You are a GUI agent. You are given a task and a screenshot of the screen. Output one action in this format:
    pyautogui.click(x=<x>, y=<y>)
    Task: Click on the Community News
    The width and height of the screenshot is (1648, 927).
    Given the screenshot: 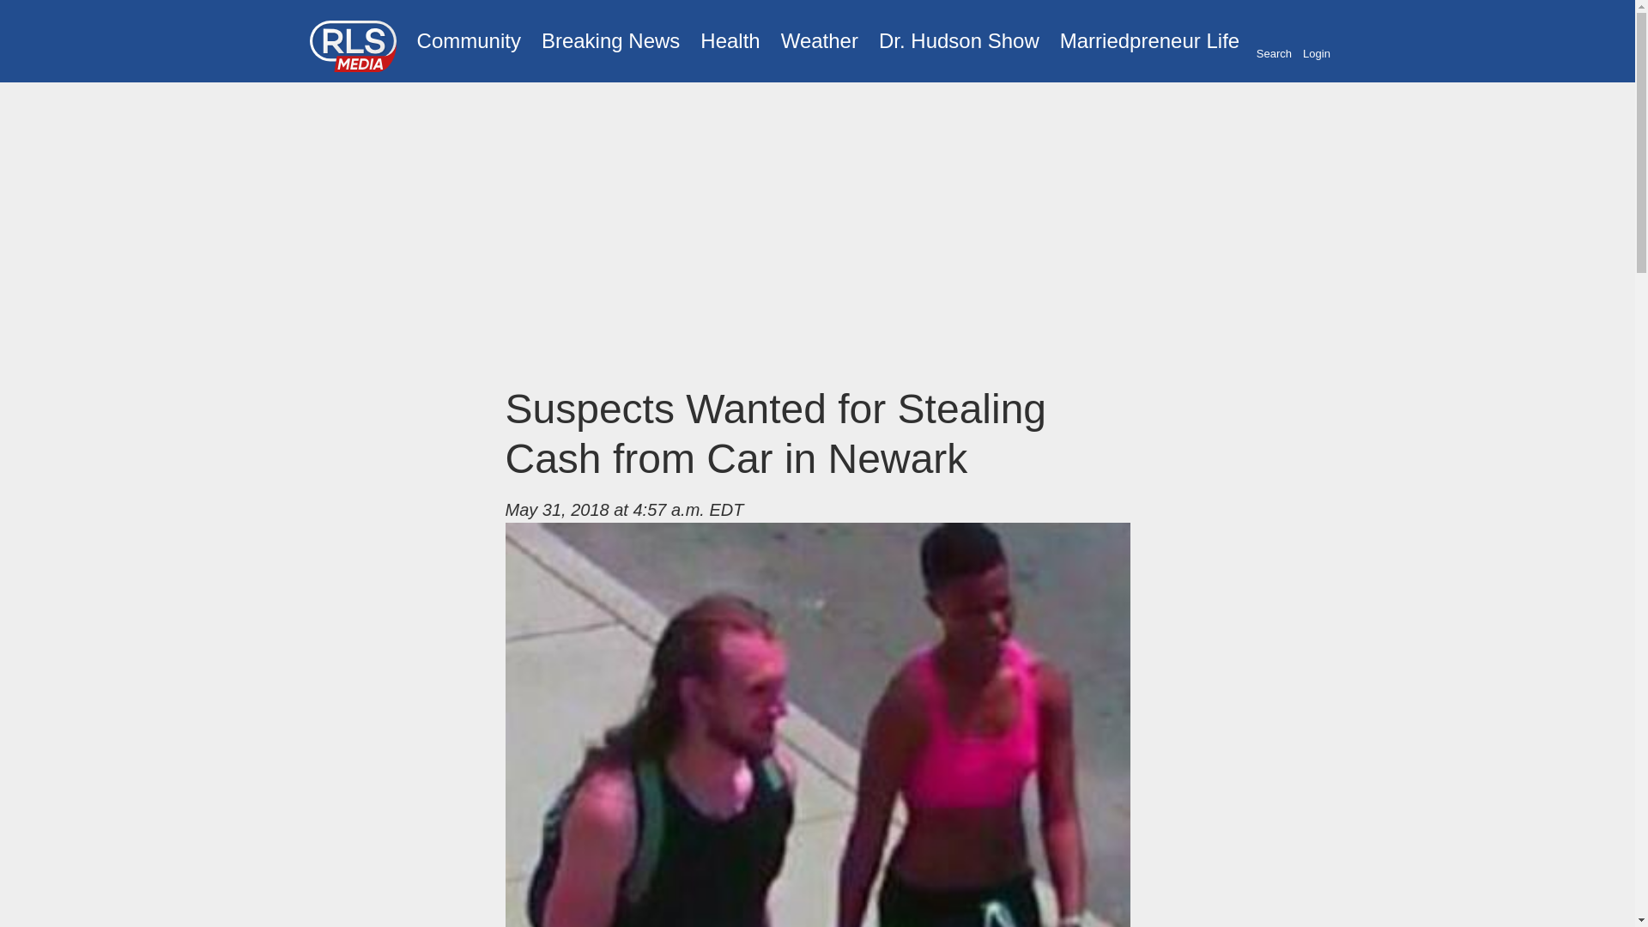 What is the action you would take?
    pyautogui.click(x=469, y=41)
    